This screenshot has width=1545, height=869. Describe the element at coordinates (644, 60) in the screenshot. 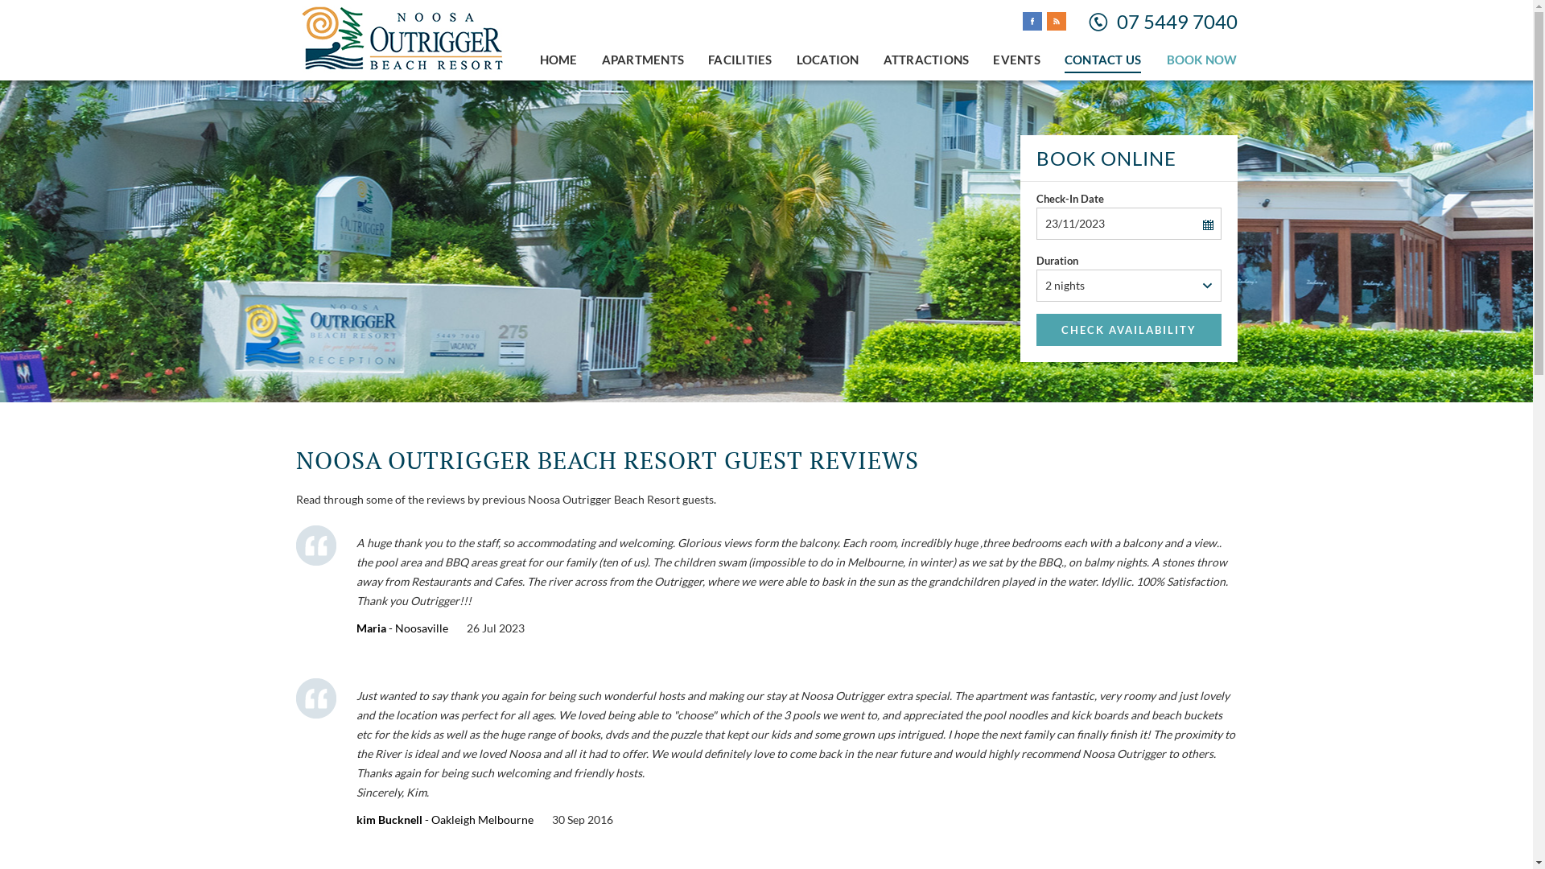

I see `APARTMENTS` at that location.